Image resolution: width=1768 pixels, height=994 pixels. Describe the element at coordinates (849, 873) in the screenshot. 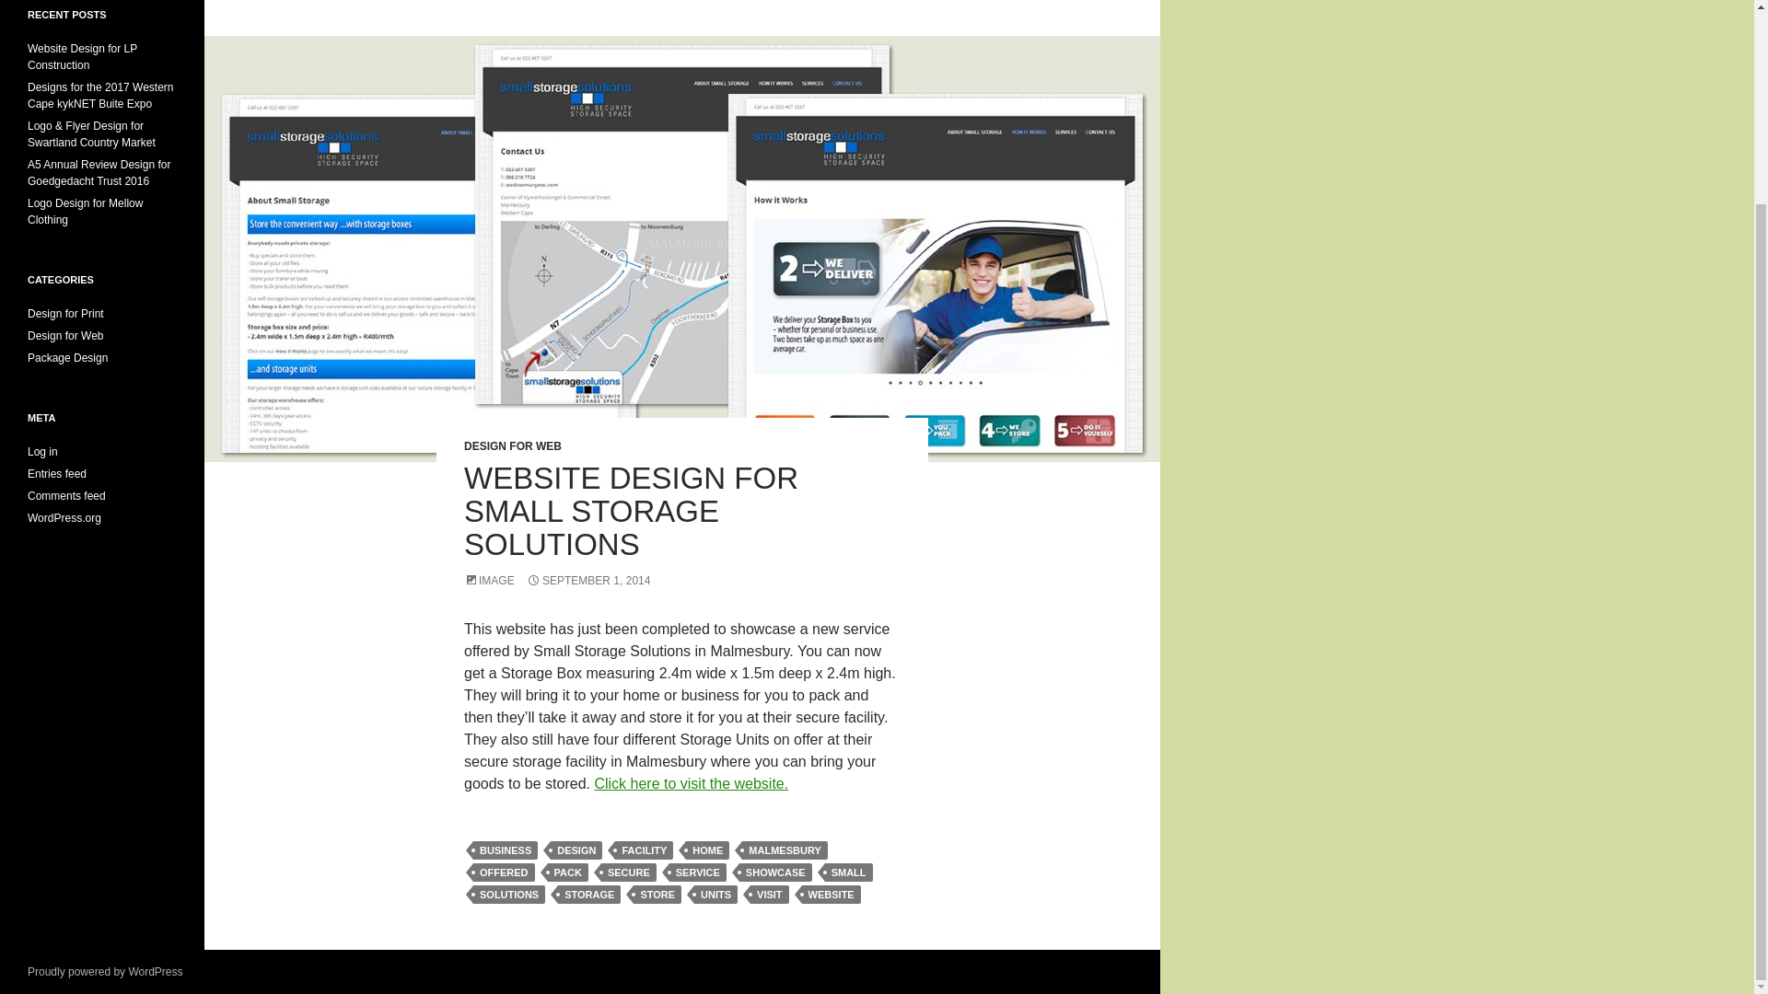

I see `SMALL` at that location.